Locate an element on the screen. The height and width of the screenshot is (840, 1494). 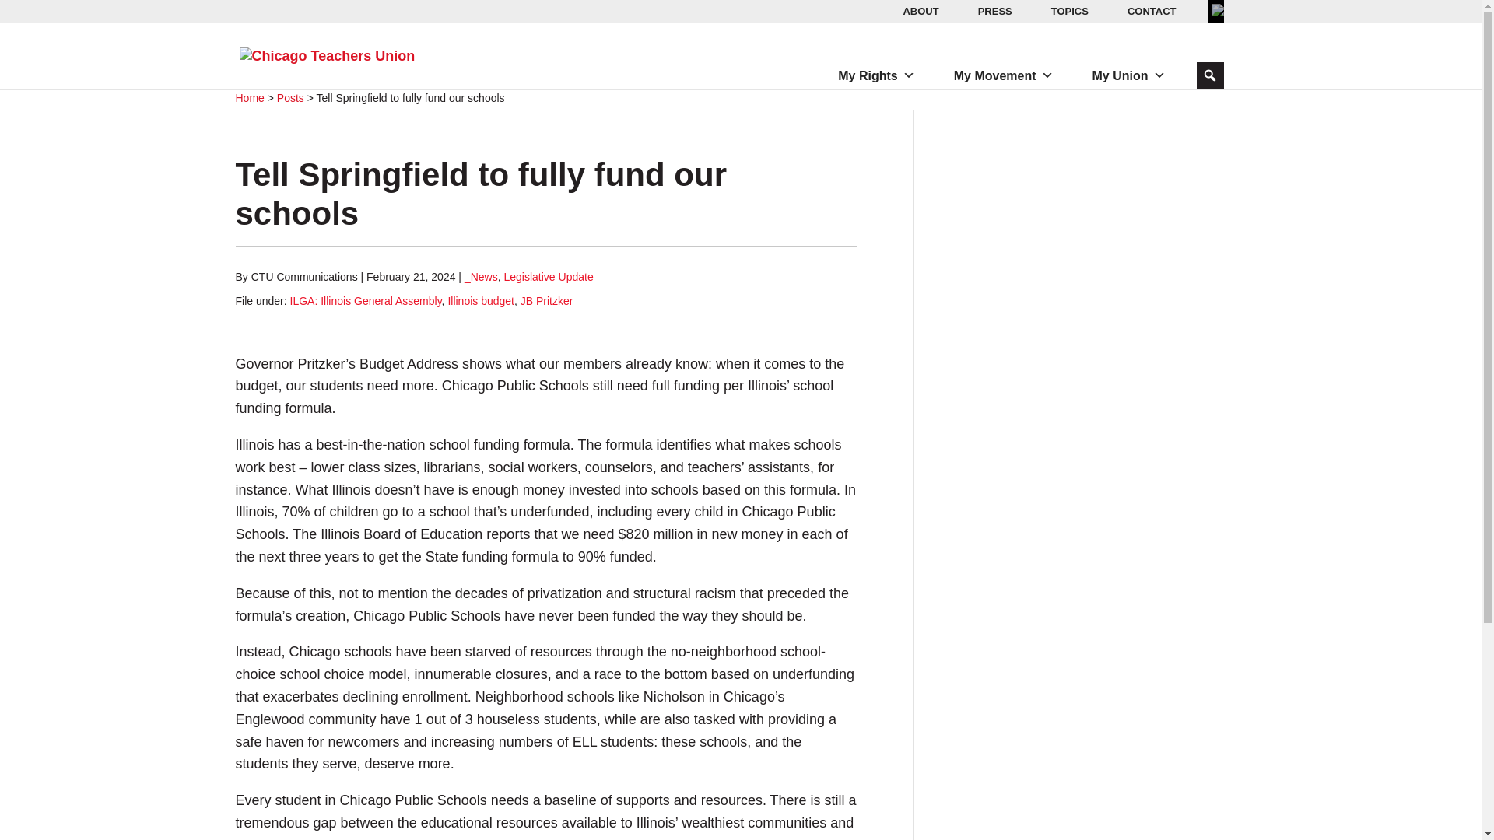
My Movement is located at coordinates (1003, 76).